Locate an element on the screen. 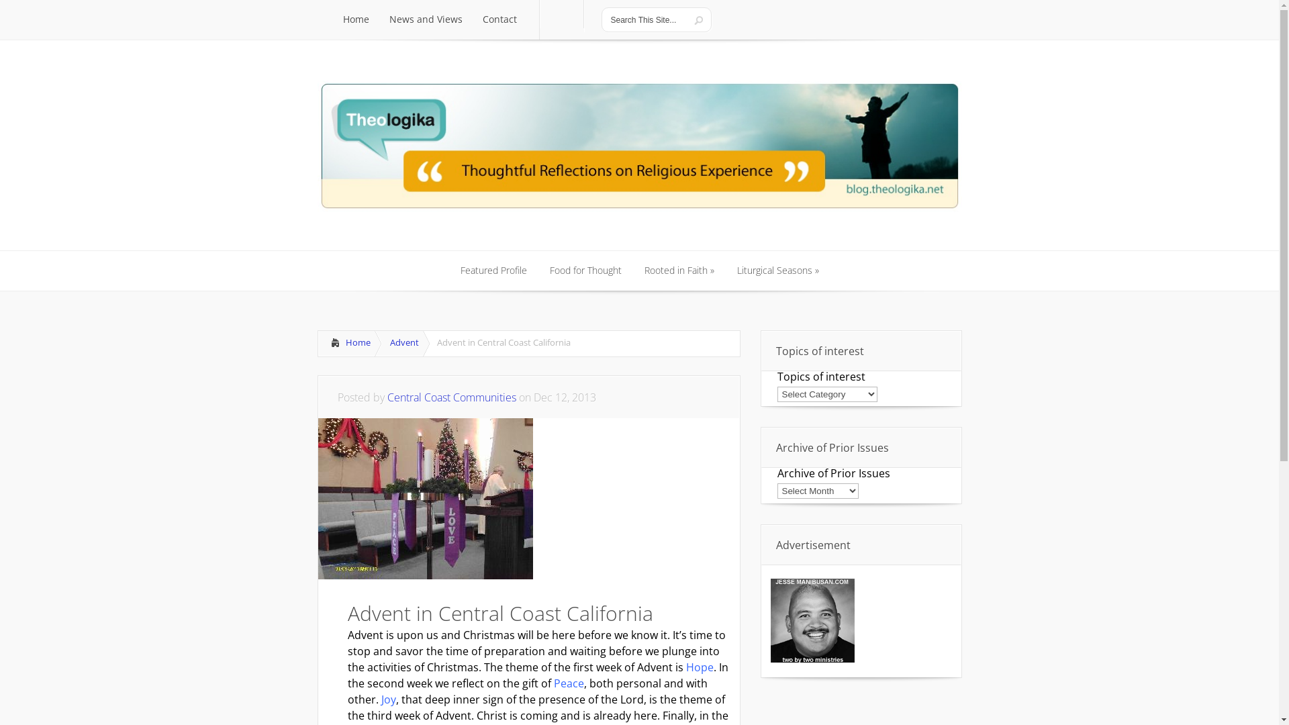 This screenshot has width=1289, height=725. Food for Thought is located at coordinates (585, 271).